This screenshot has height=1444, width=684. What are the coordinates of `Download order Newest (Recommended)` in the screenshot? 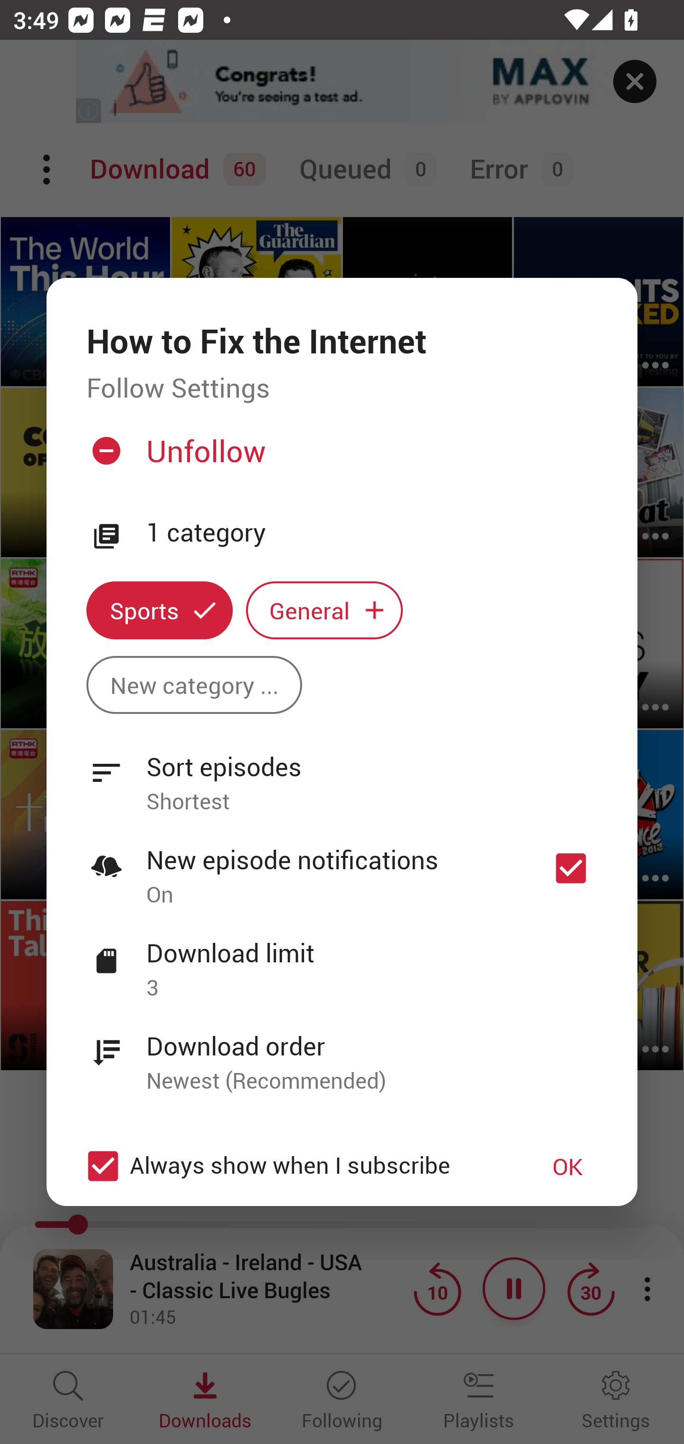 It's located at (342, 1053).